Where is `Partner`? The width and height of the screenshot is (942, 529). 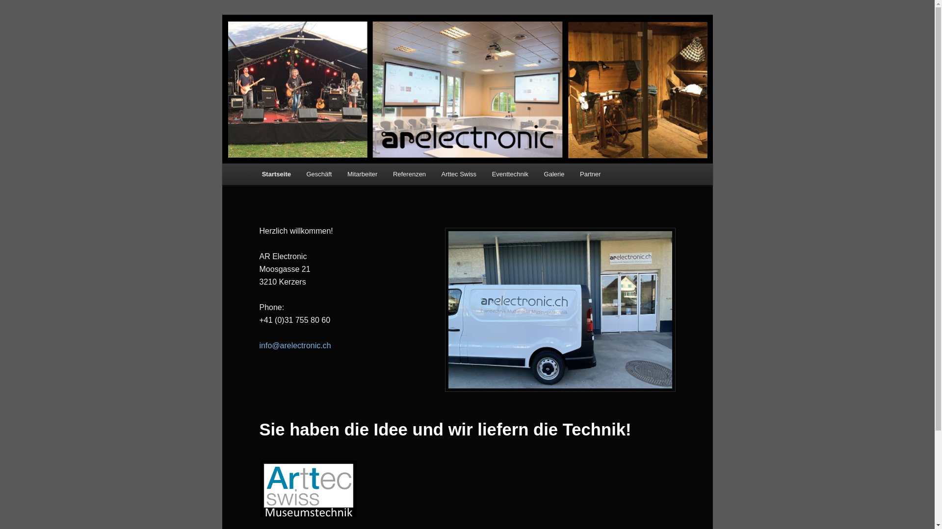 Partner is located at coordinates (590, 174).